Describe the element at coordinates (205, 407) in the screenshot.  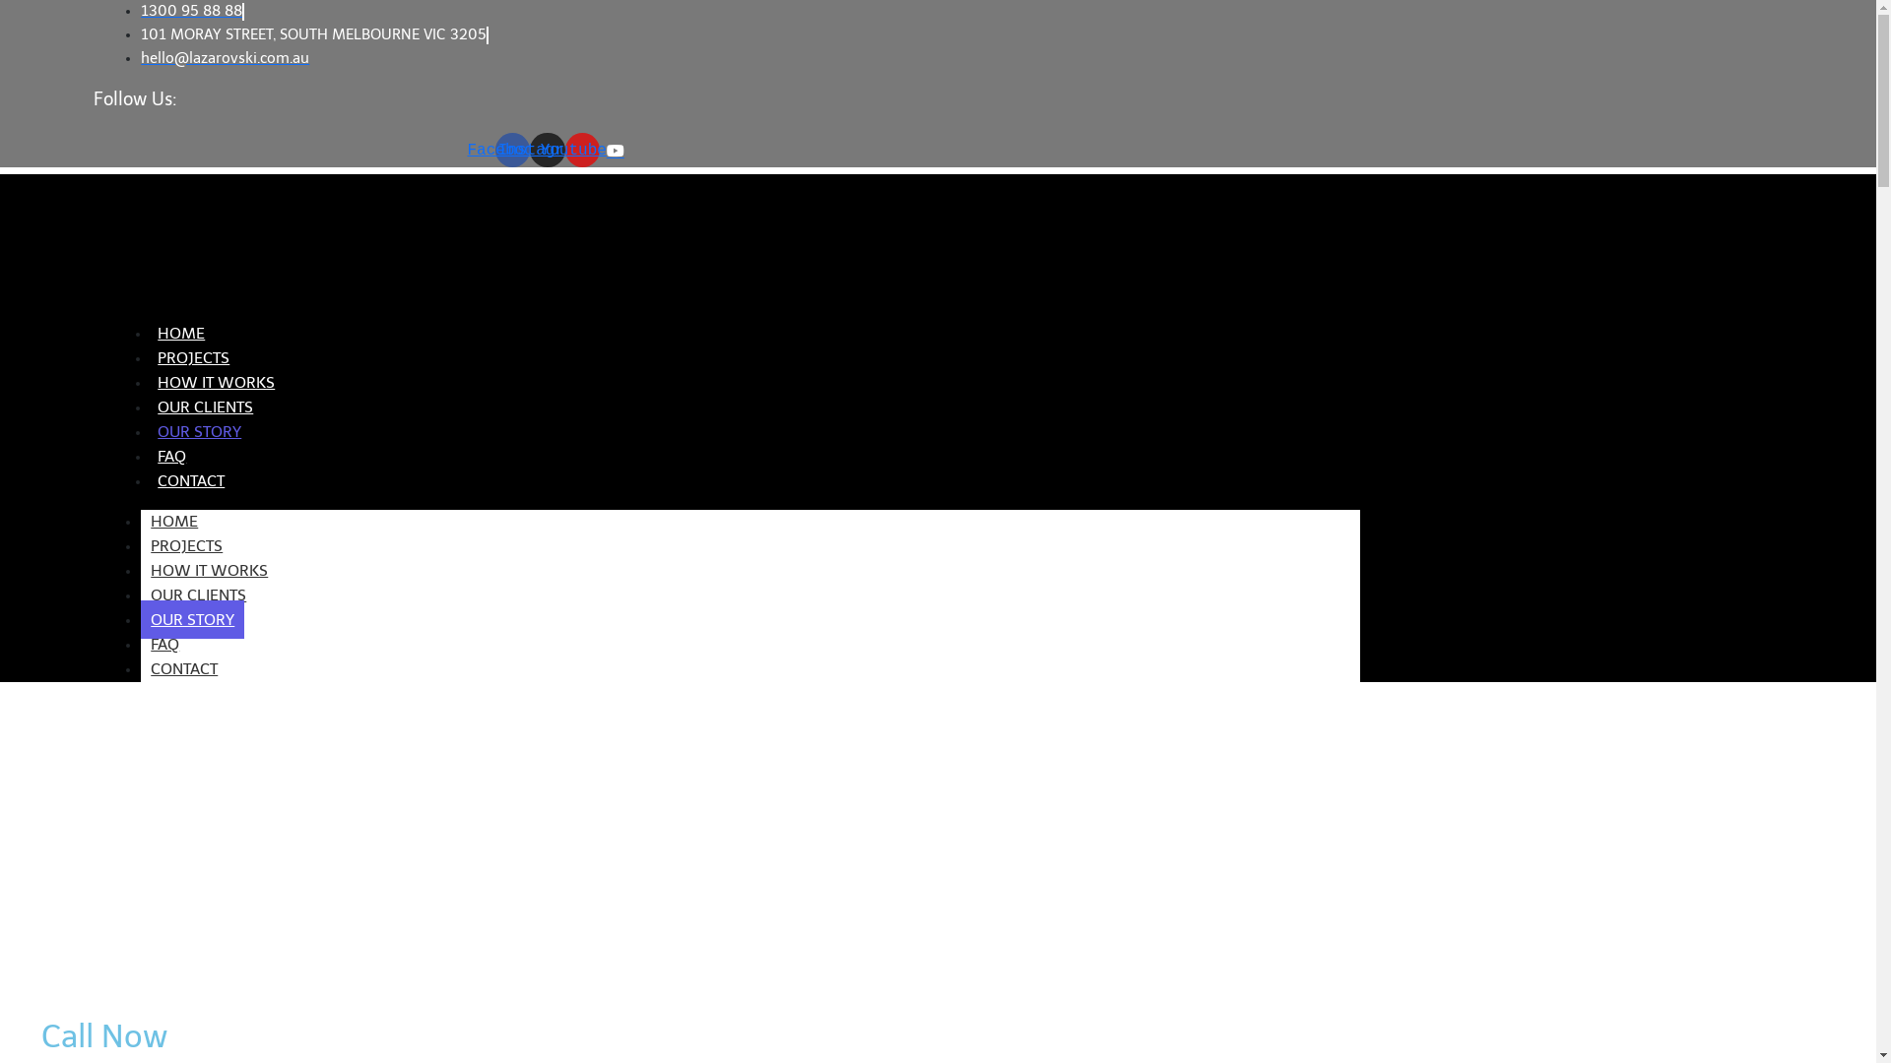
I see `OUR CLIENTS` at that location.